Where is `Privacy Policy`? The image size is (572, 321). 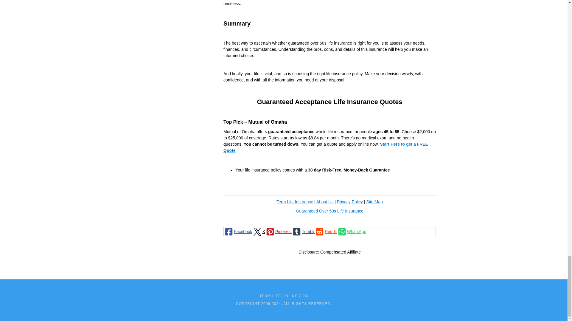
Privacy Policy is located at coordinates (350, 202).